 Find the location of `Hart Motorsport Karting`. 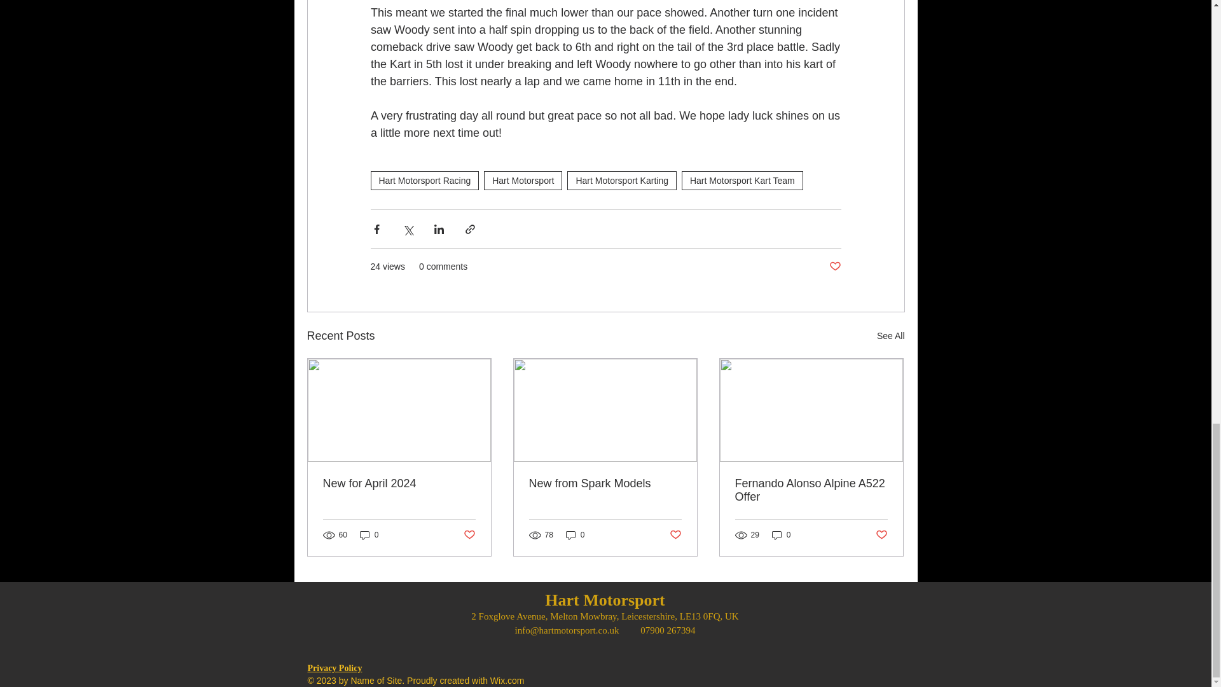

Hart Motorsport Karting is located at coordinates (622, 181).